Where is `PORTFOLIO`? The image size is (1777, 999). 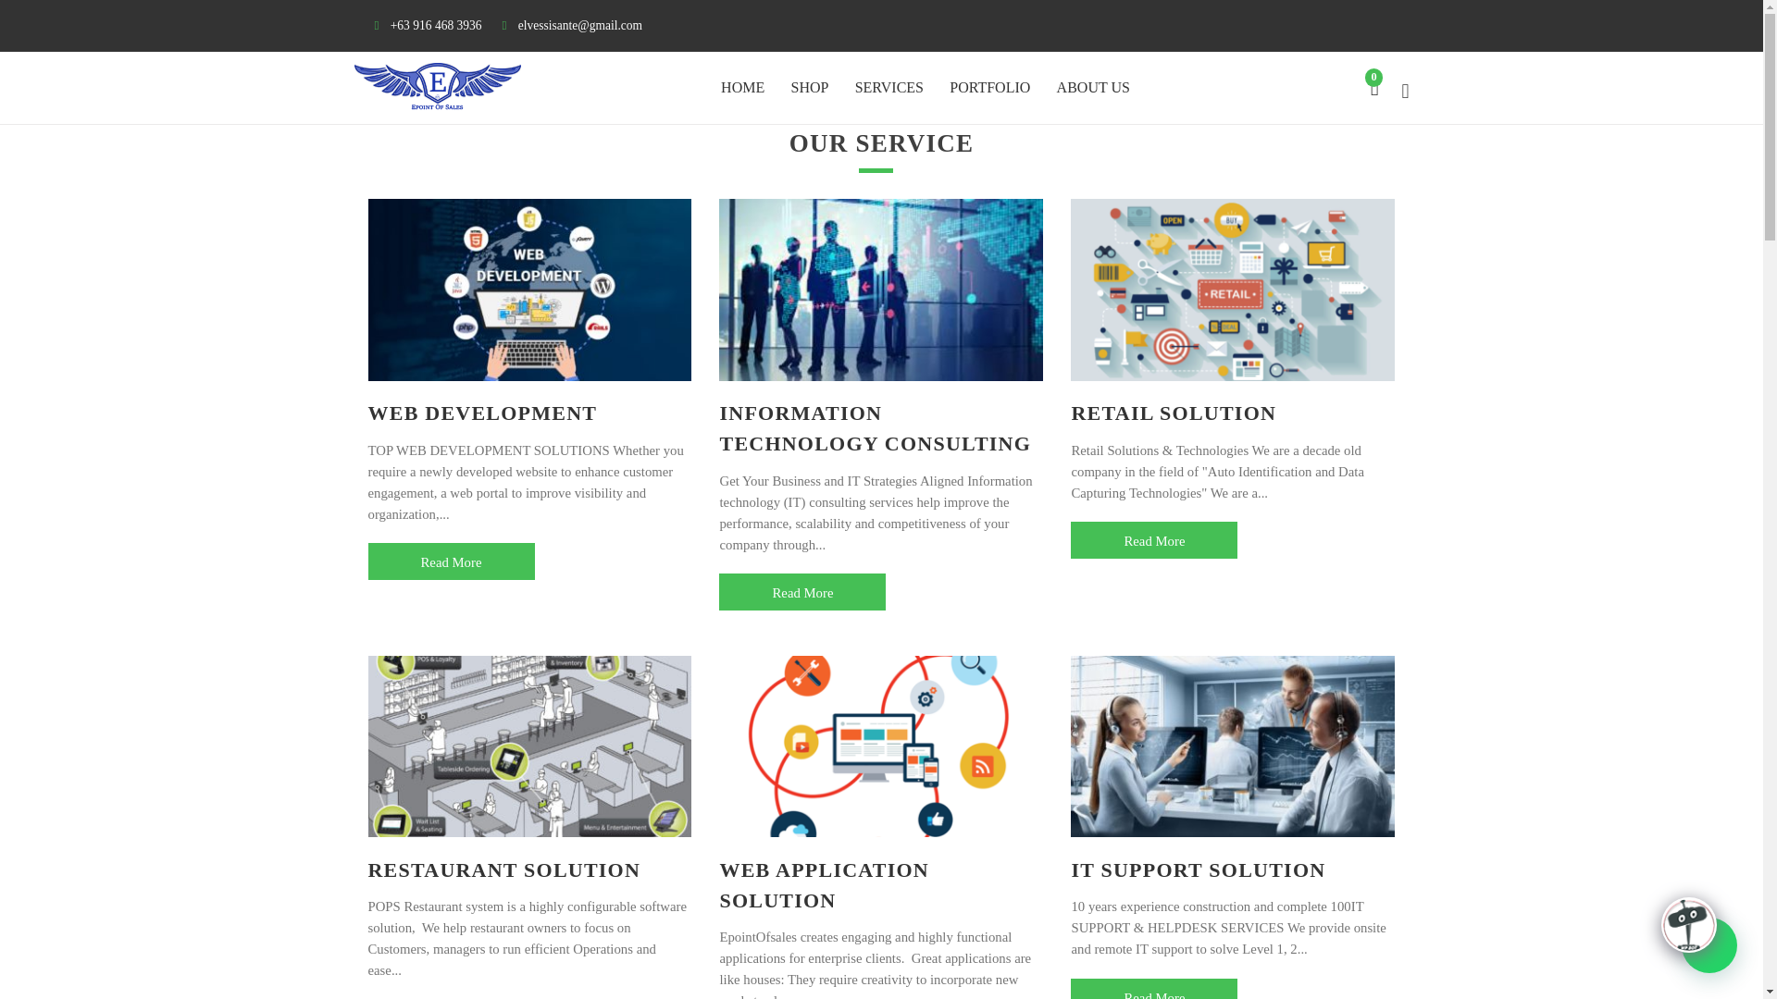 PORTFOLIO is located at coordinates (989, 89).